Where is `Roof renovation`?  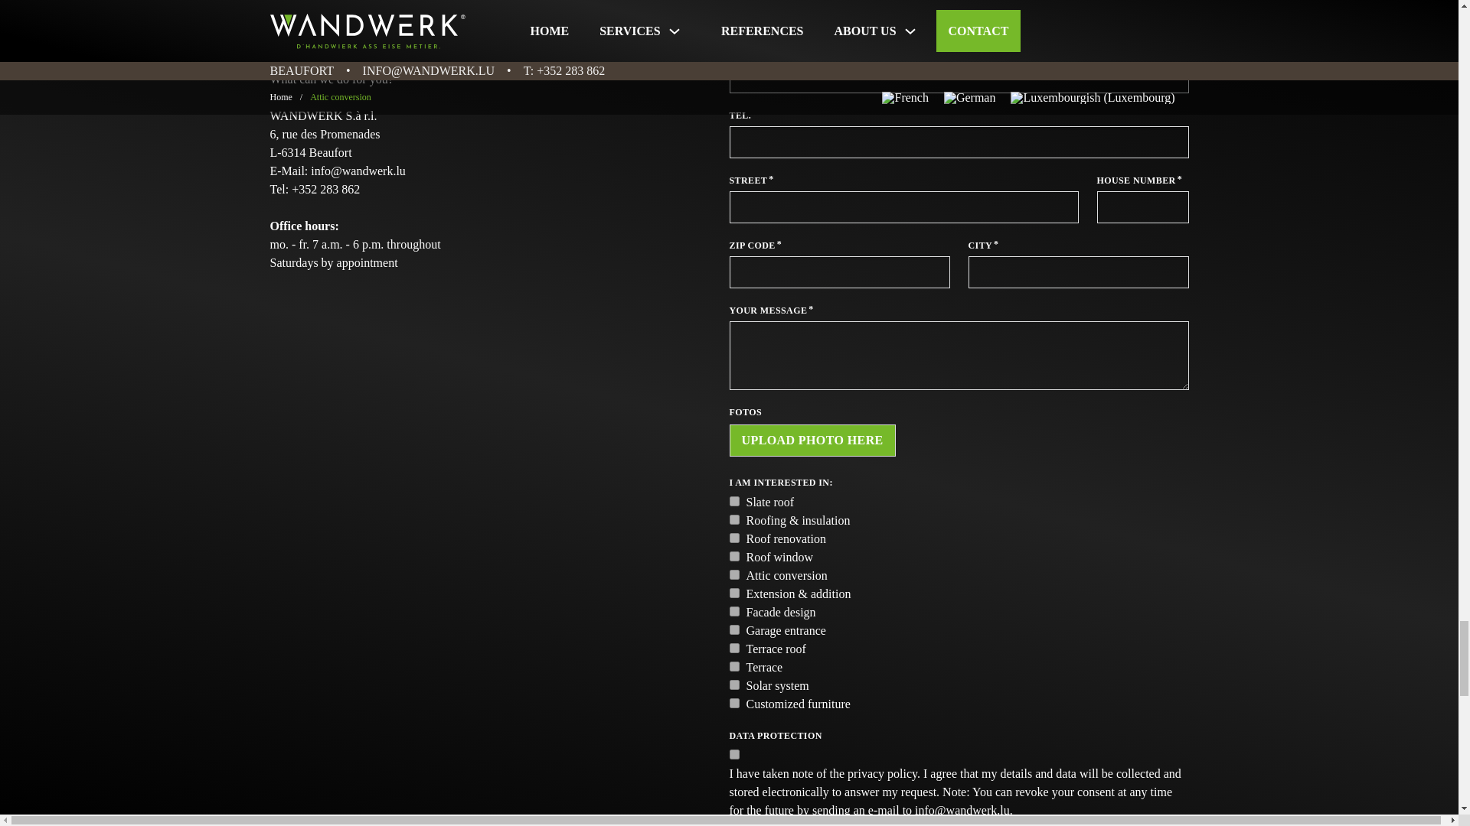 Roof renovation is located at coordinates (733, 537).